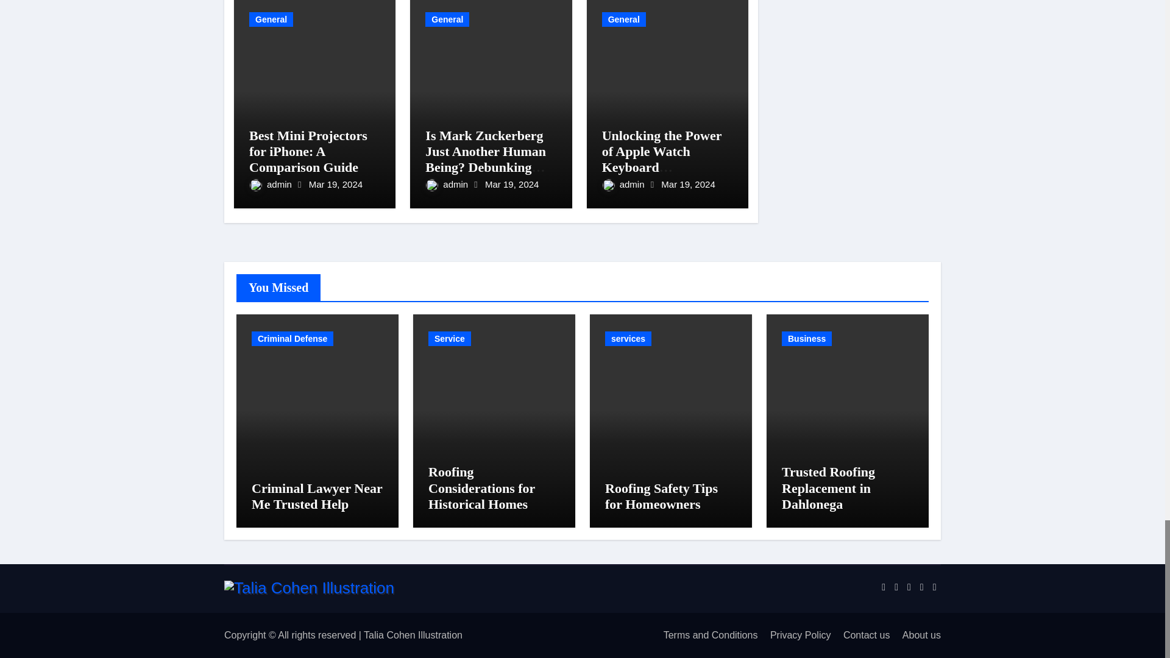 This screenshot has height=658, width=1170. I want to click on Terms and Conditions, so click(706, 635).